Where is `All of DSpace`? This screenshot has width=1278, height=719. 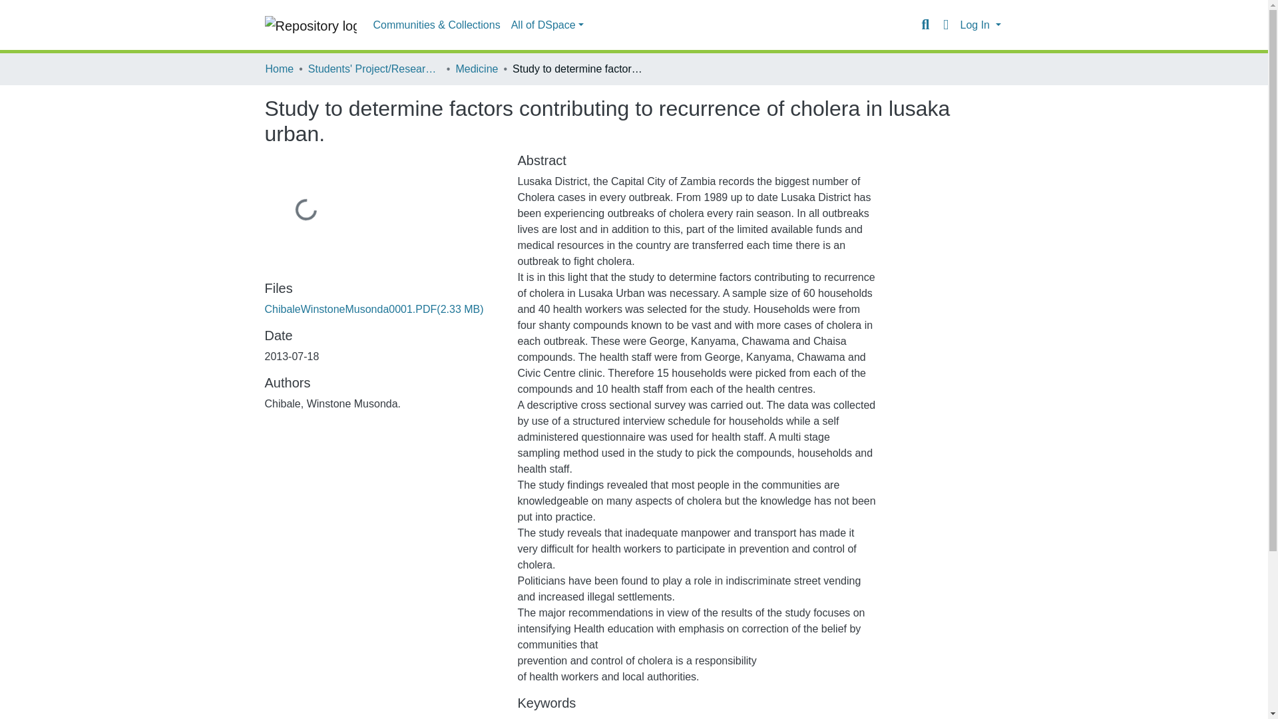
All of DSpace is located at coordinates (547, 25).